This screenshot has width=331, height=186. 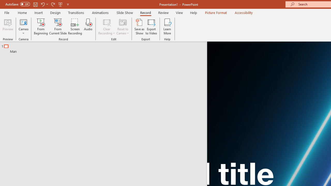 What do you see at coordinates (35, 4) in the screenshot?
I see `Save` at bounding box center [35, 4].